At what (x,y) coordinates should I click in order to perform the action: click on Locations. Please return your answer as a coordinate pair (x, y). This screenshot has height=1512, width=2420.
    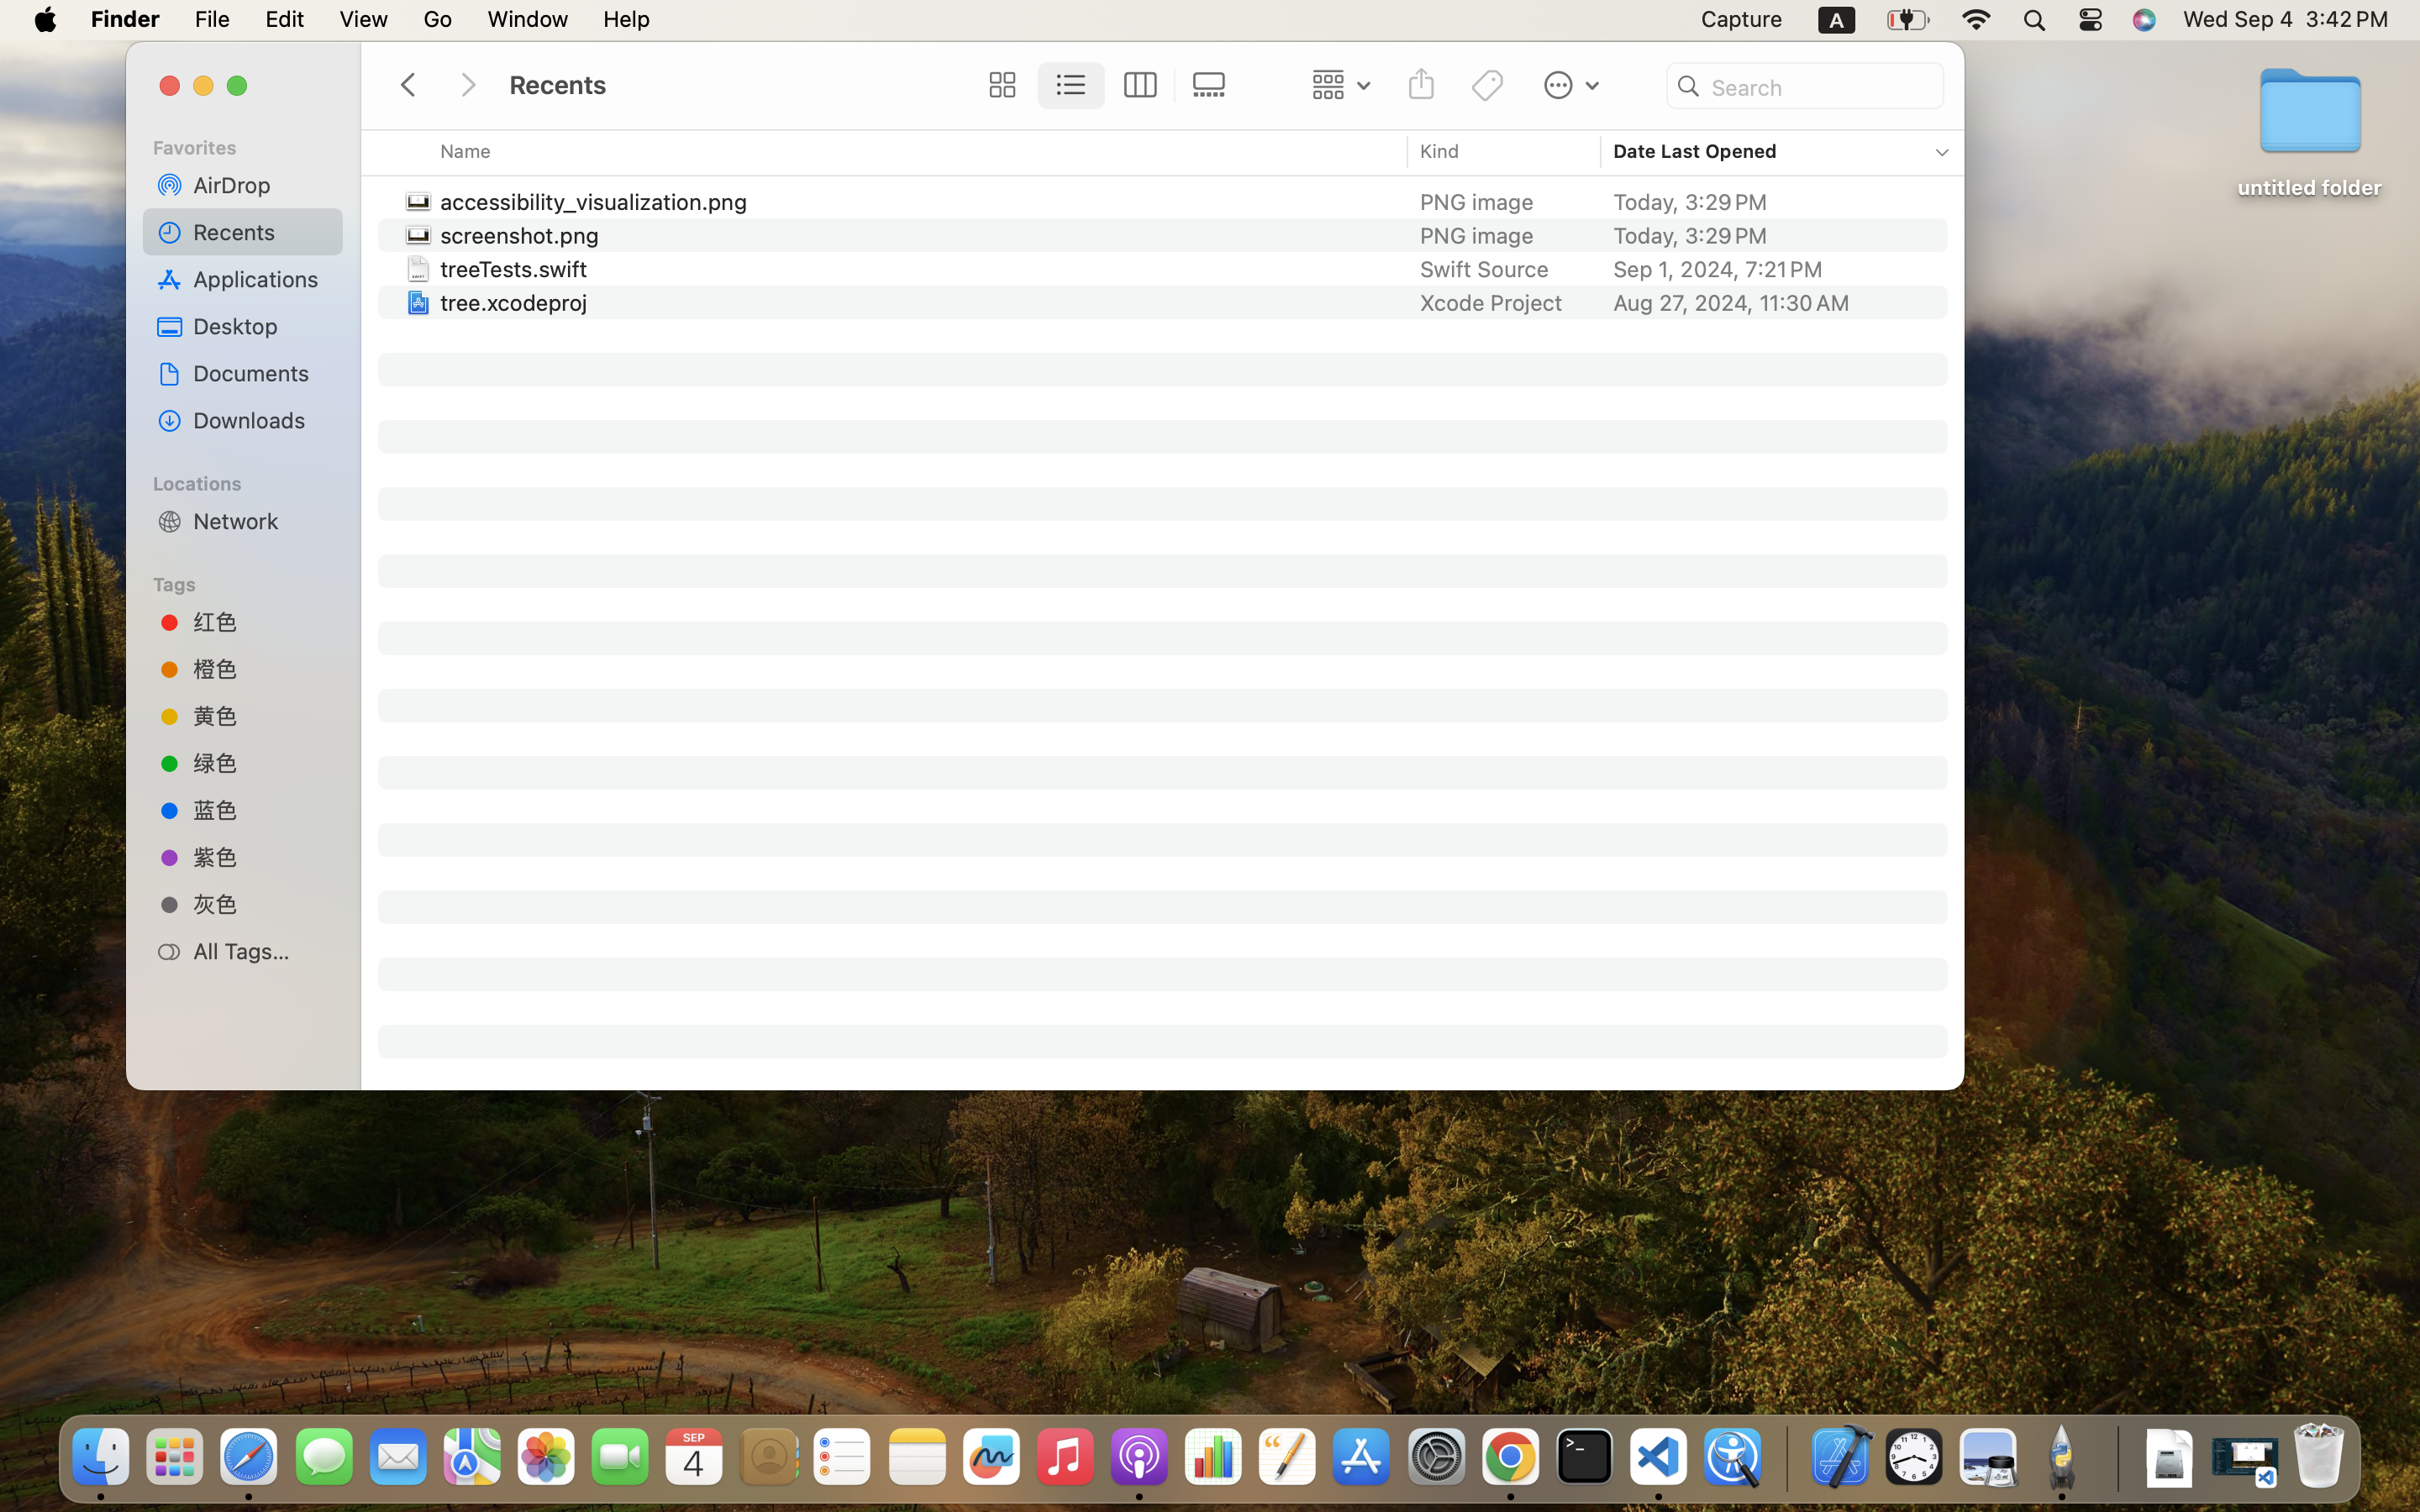
    Looking at the image, I should click on (253, 481).